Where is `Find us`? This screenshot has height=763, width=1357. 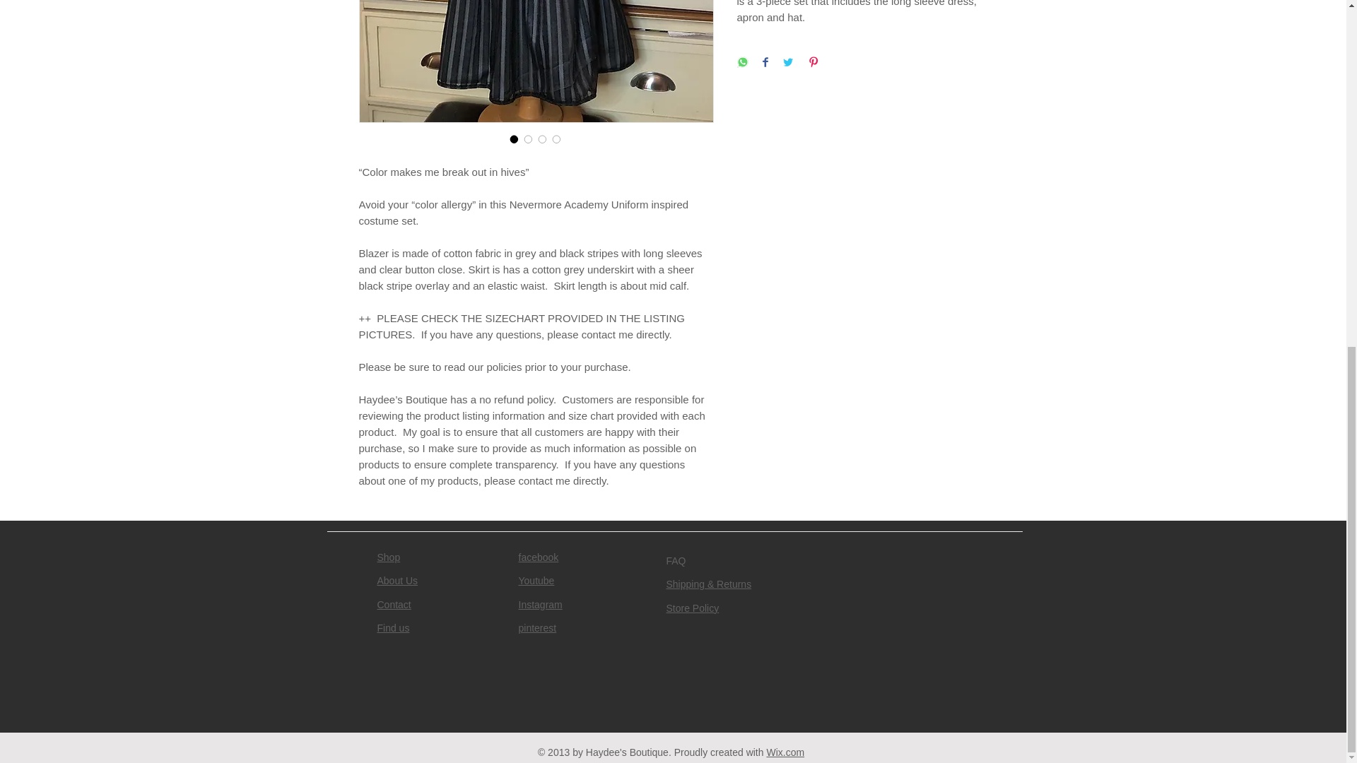
Find us is located at coordinates (393, 628).